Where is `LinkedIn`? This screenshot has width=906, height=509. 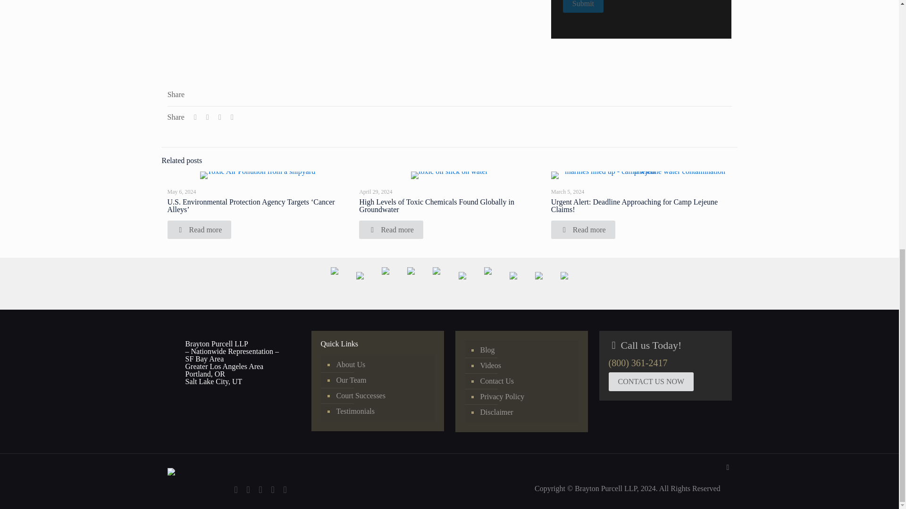
LinkedIn is located at coordinates (248, 490).